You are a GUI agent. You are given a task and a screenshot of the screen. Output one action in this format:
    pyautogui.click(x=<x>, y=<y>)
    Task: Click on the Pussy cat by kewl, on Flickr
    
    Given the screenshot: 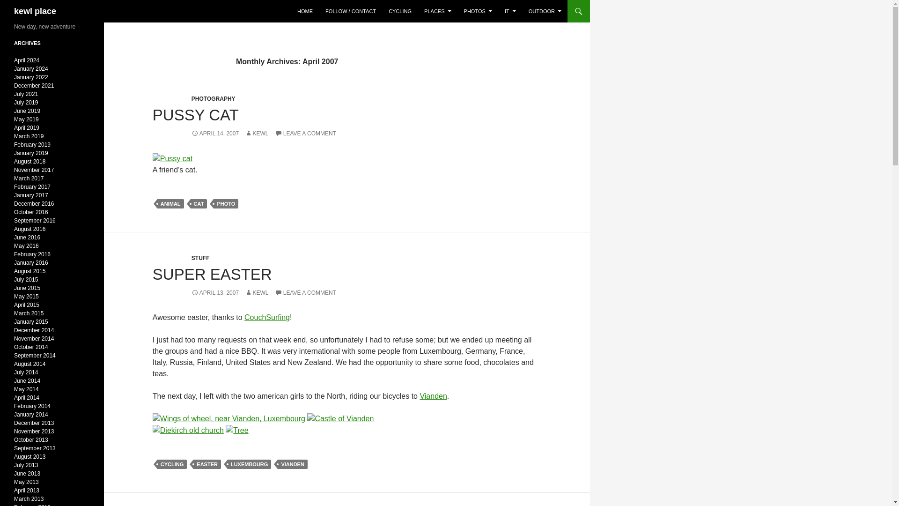 What is the action you would take?
    pyautogui.click(x=172, y=158)
    